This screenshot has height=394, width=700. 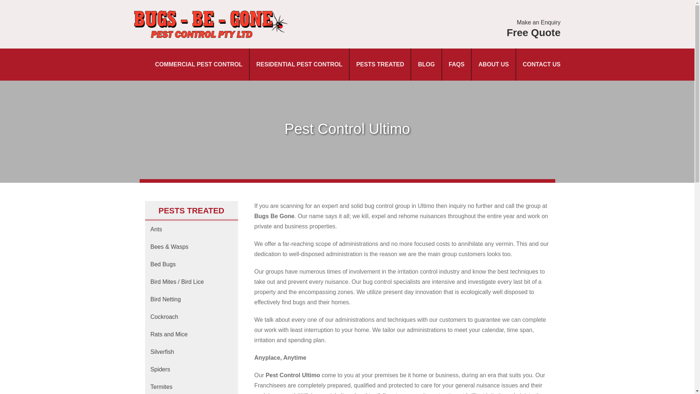 I want to click on Bird Netting, so click(x=191, y=299).